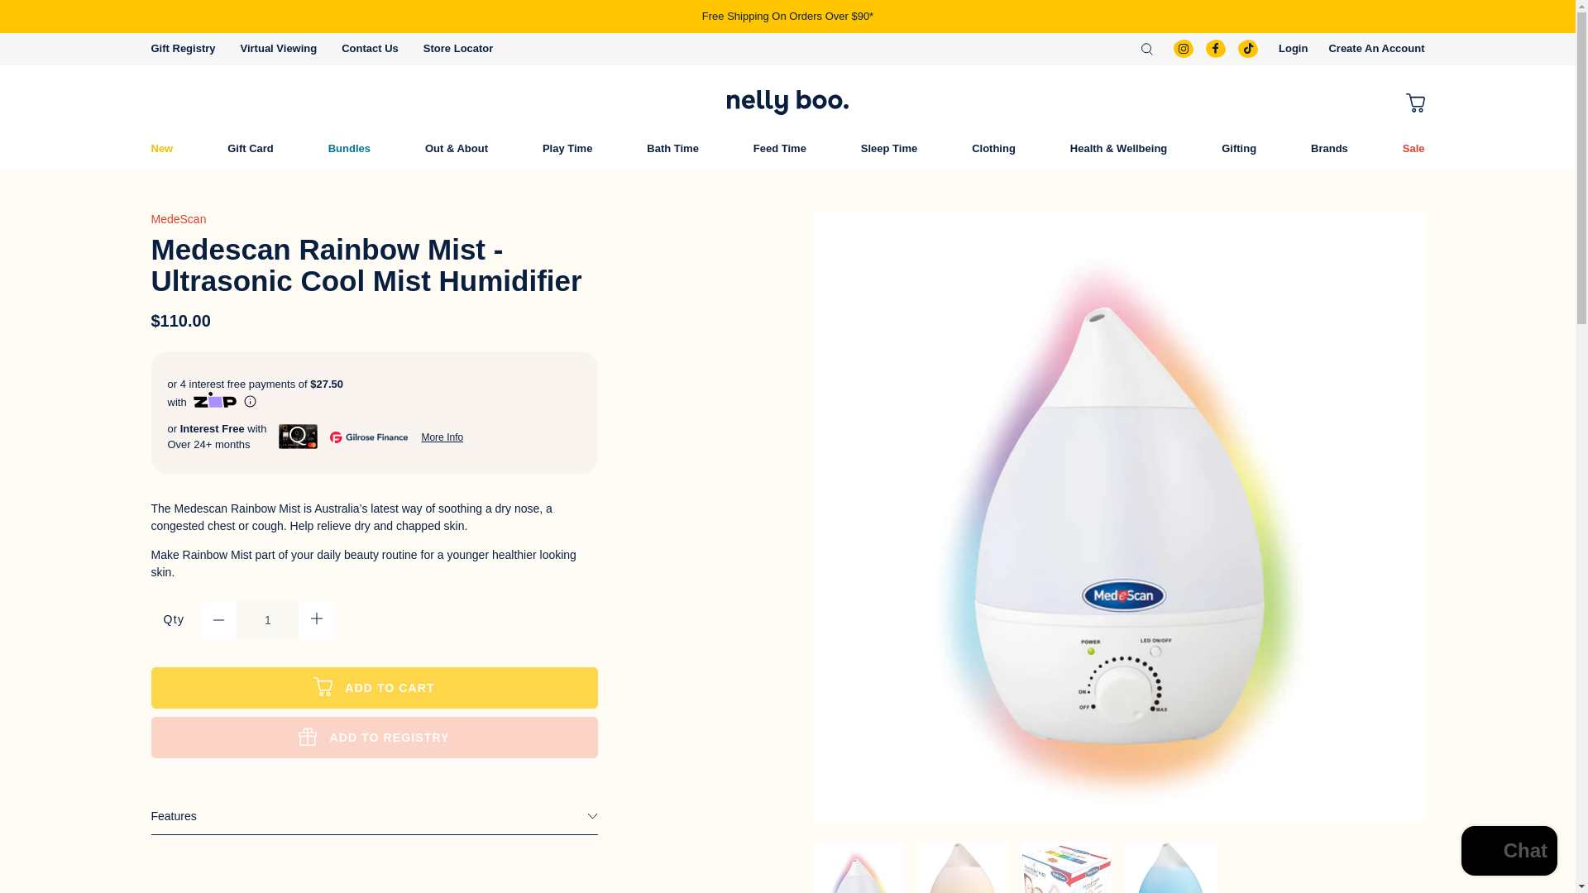 This screenshot has height=893, width=1588. I want to click on Create An Account, so click(1376, 48).